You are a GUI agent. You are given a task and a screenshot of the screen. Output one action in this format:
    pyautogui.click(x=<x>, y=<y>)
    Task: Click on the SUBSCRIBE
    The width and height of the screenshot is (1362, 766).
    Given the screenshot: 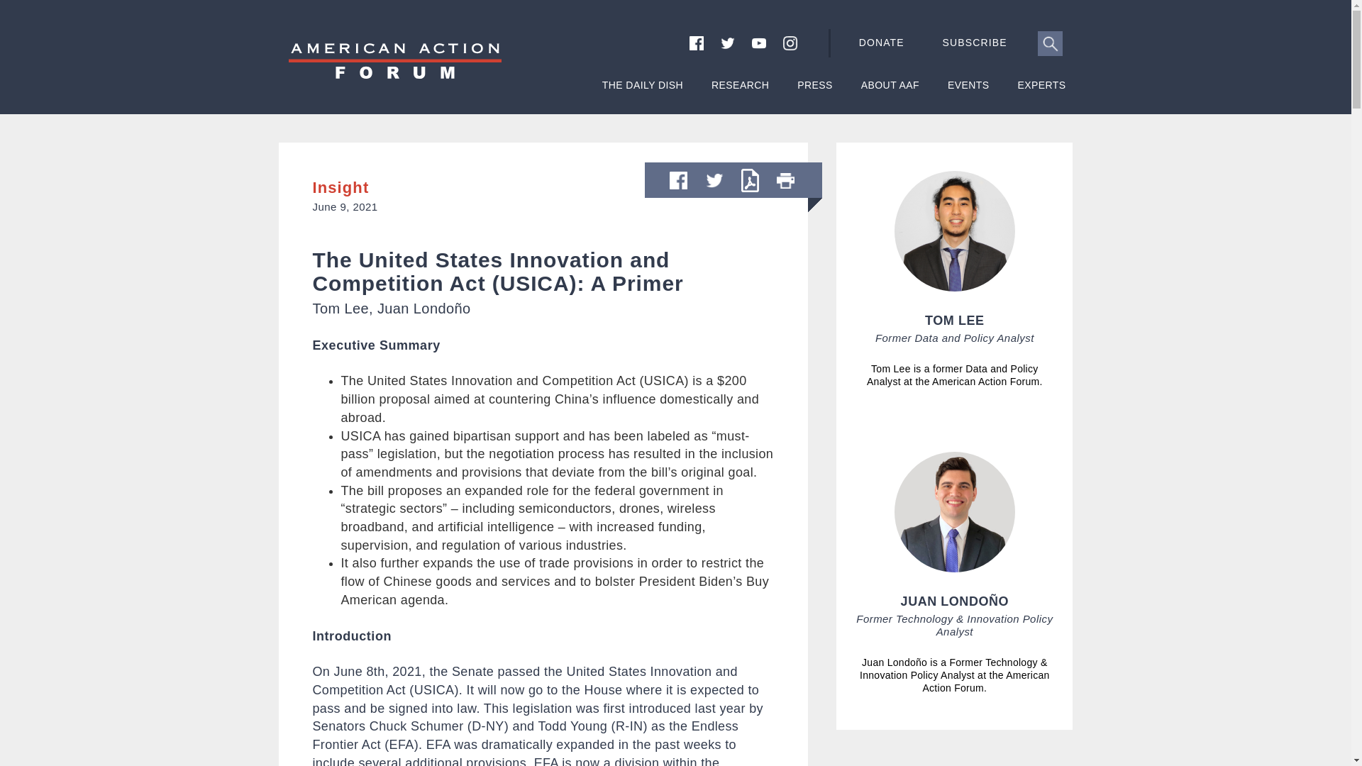 What is the action you would take?
    pyautogui.click(x=989, y=43)
    